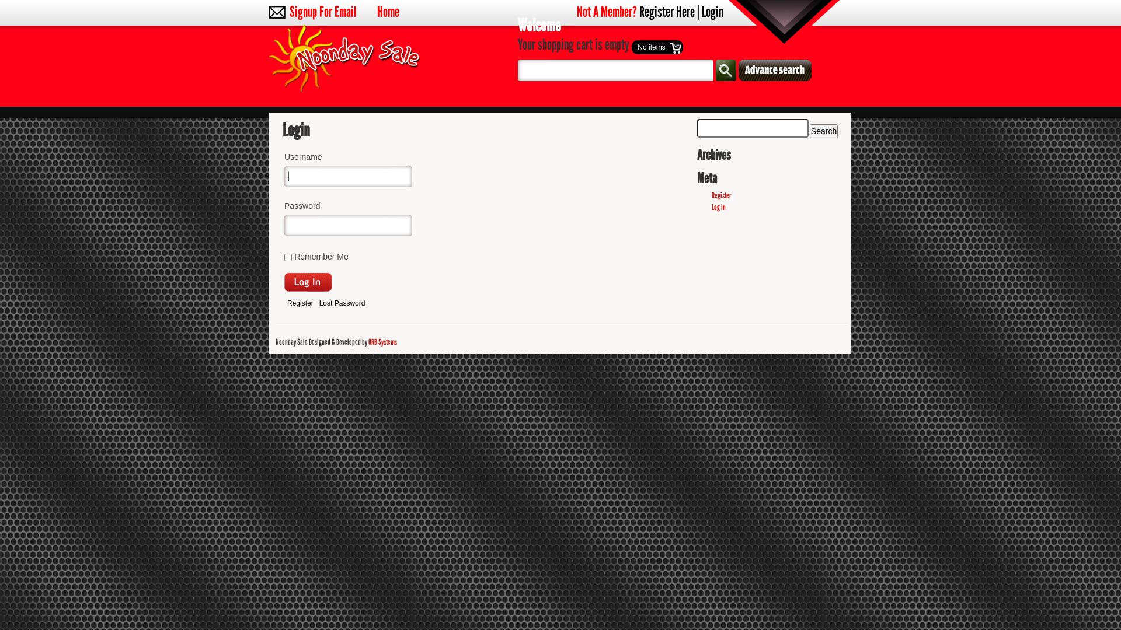 This screenshot has width=1121, height=630. Describe the element at coordinates (722, 196) in the screenshot. I see `Register` at that location.